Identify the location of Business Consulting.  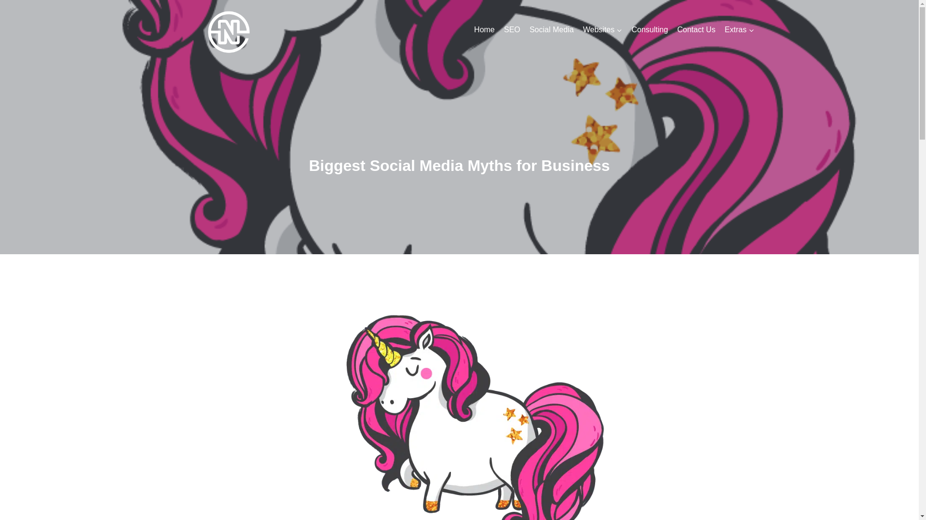
(650, 30).